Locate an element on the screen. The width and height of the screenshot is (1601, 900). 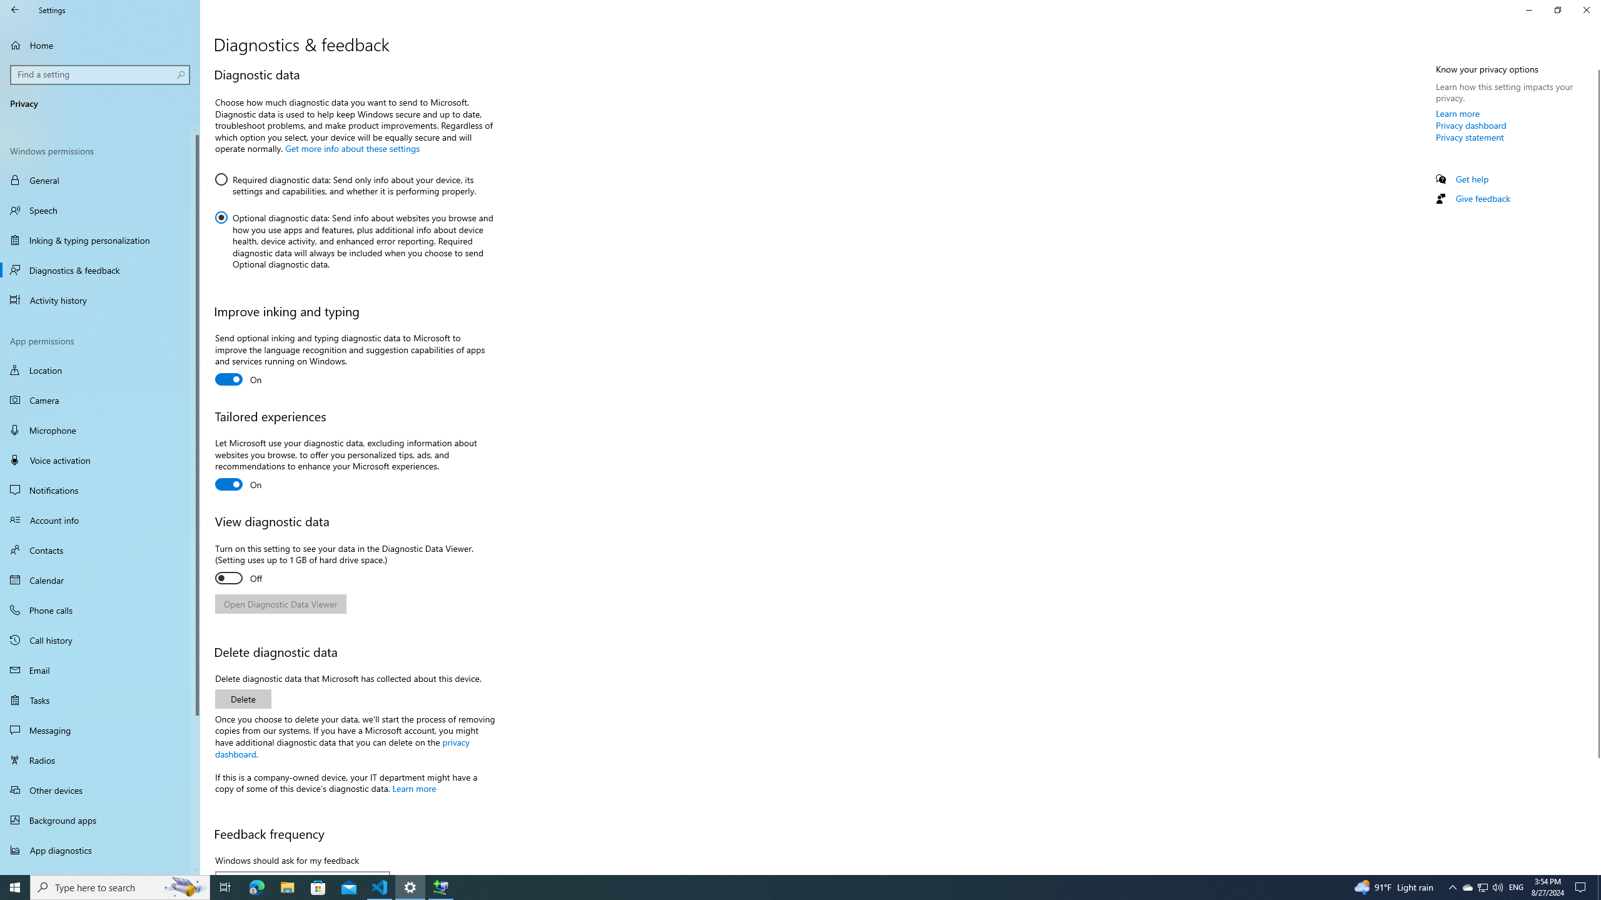
Vertical is located at coordinates (1467, 887).